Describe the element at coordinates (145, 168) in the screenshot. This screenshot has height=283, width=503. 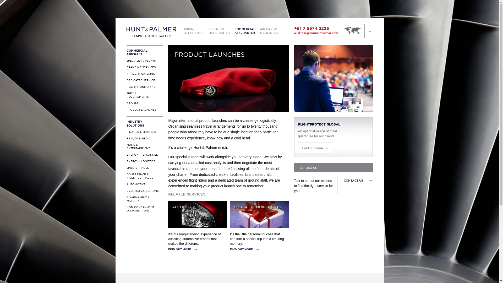
I see `SPORTS TRAVEL` at that location.